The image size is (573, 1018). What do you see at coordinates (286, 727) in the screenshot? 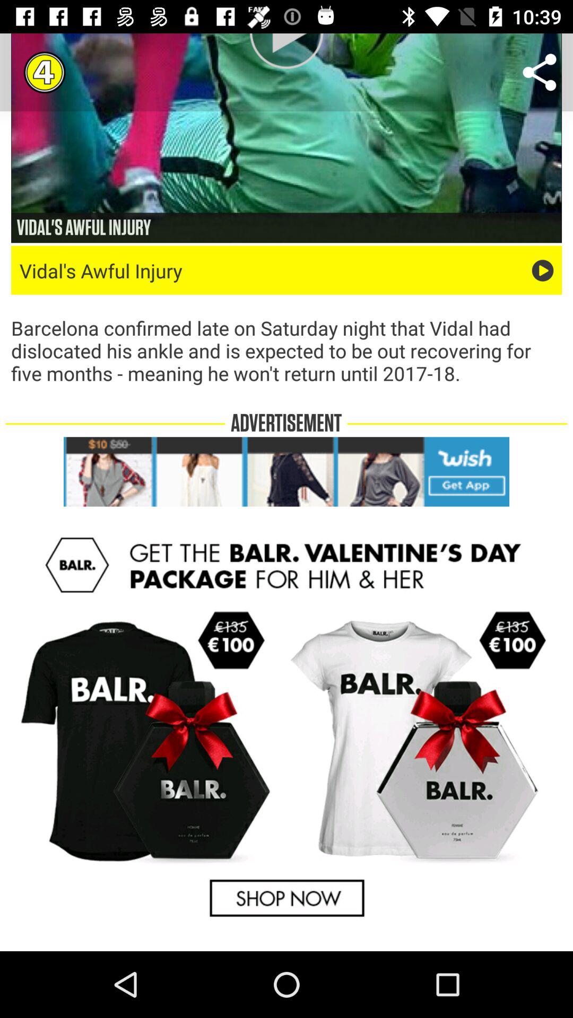
I see `advertisement page` at bounding box center [286, 727].